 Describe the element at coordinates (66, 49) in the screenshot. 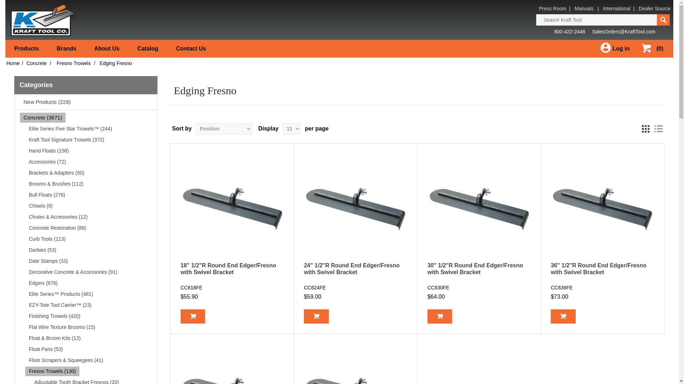

I see `Brands` at that location.